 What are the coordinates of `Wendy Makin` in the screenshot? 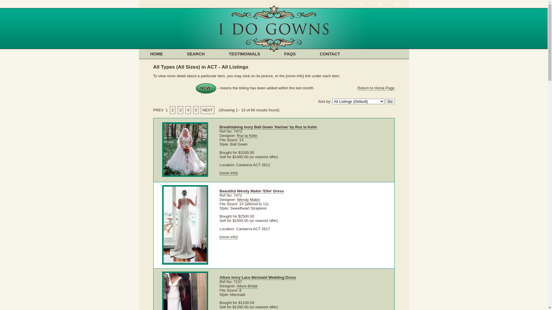 It's located at (248, 200).